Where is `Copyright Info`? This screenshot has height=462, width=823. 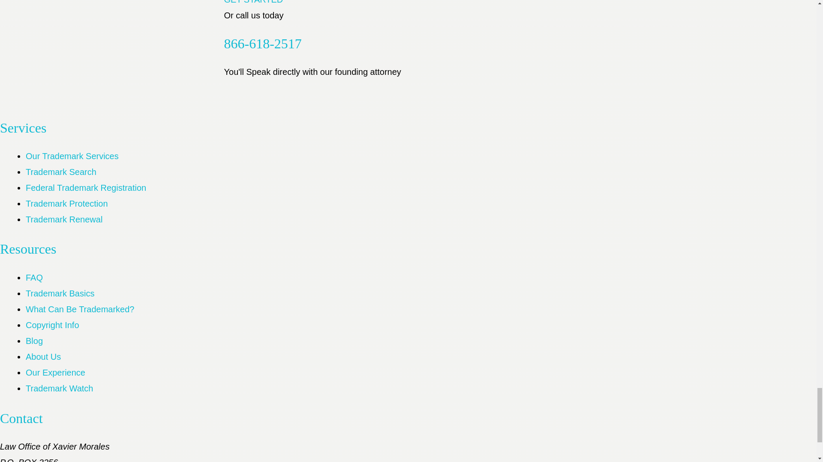
Copyright Info is located at coordinates (52, 325).